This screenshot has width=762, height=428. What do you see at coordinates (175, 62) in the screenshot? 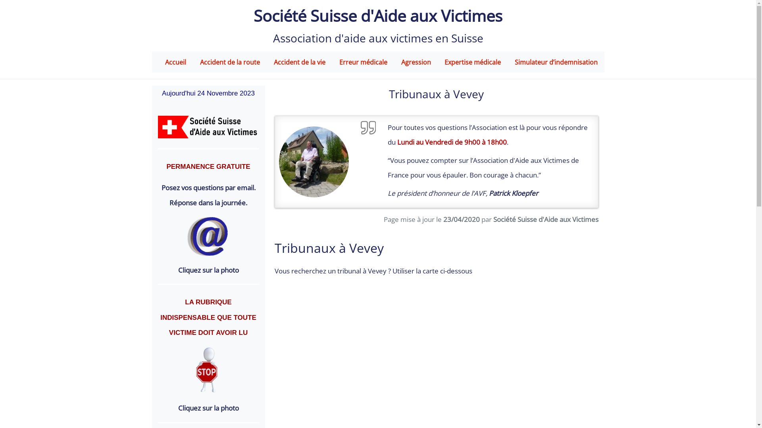
I see `Accueil` at bounding box center [175, 62].